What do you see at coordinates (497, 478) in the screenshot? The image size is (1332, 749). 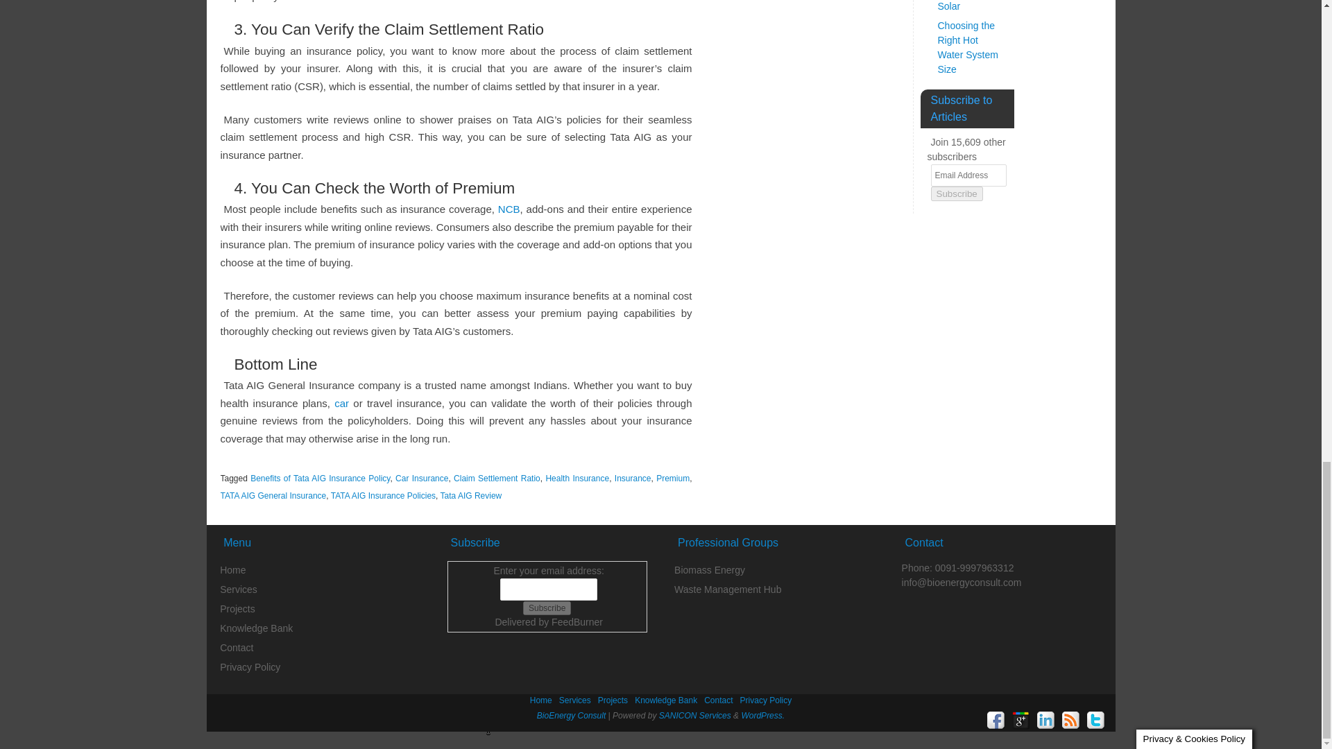 I see `Claim Settlement Ratio` at bounding box center [497, 478].